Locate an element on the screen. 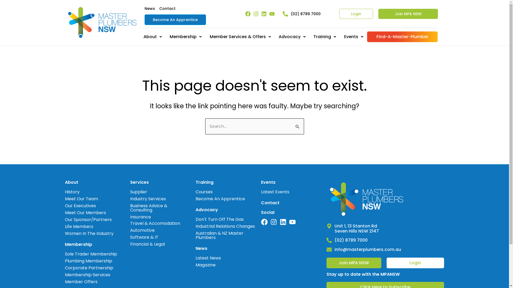 The image size is (513, 288). Join MPA NSW is located at coordinates (354, 263).